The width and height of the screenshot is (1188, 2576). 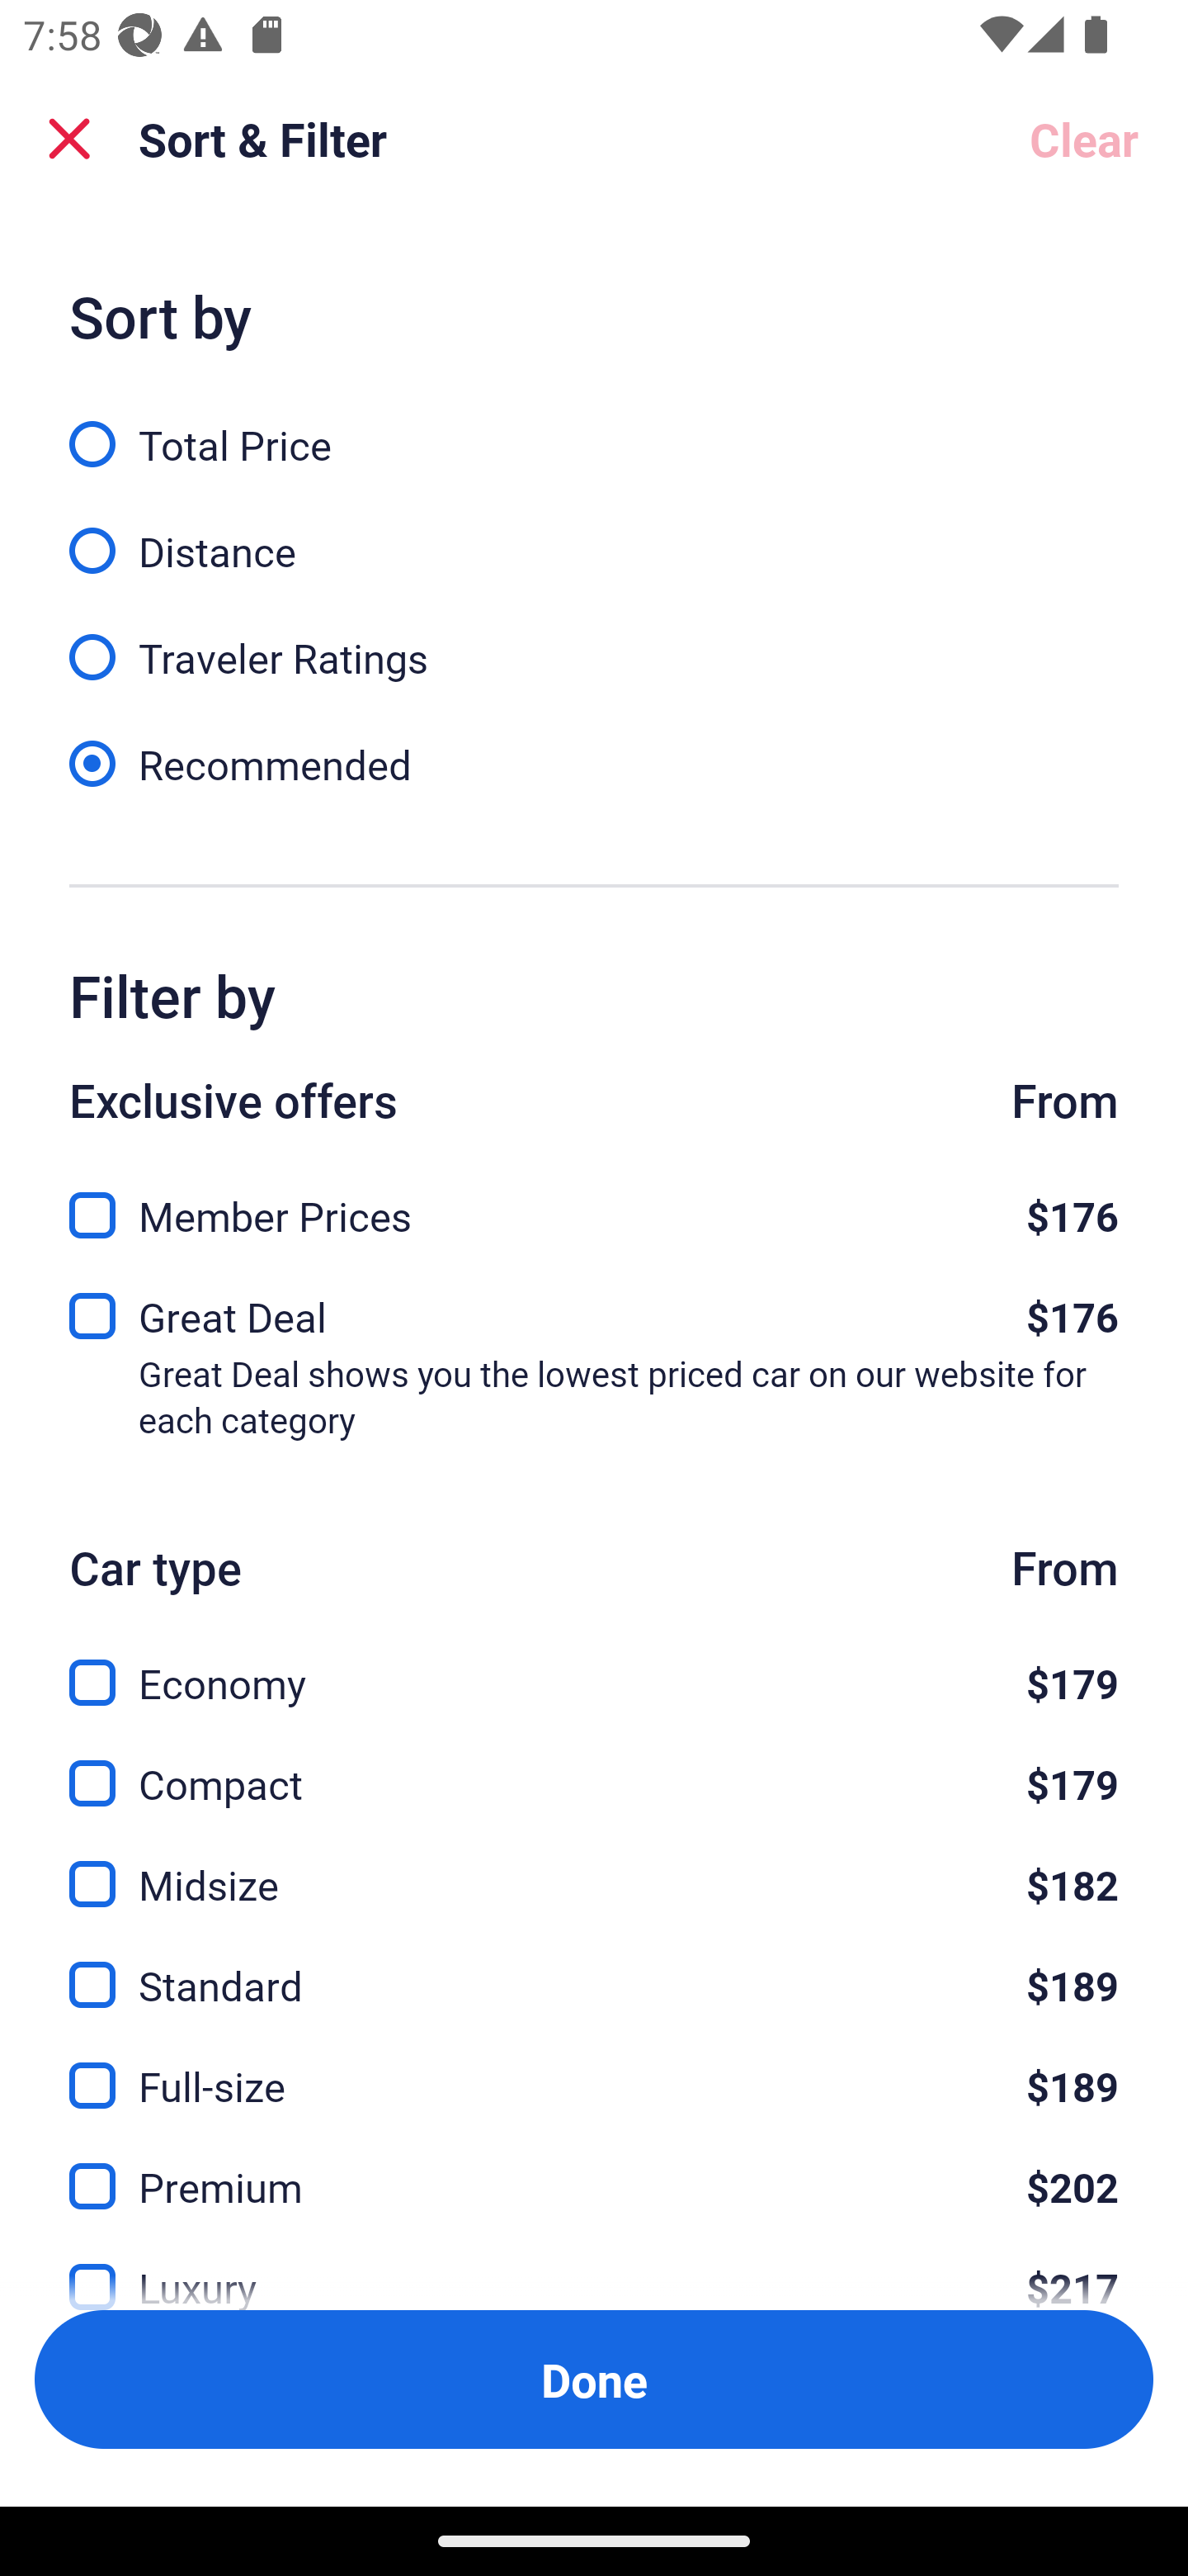 I want to click on Close Sort and Filter, so click(x=69, y=139).